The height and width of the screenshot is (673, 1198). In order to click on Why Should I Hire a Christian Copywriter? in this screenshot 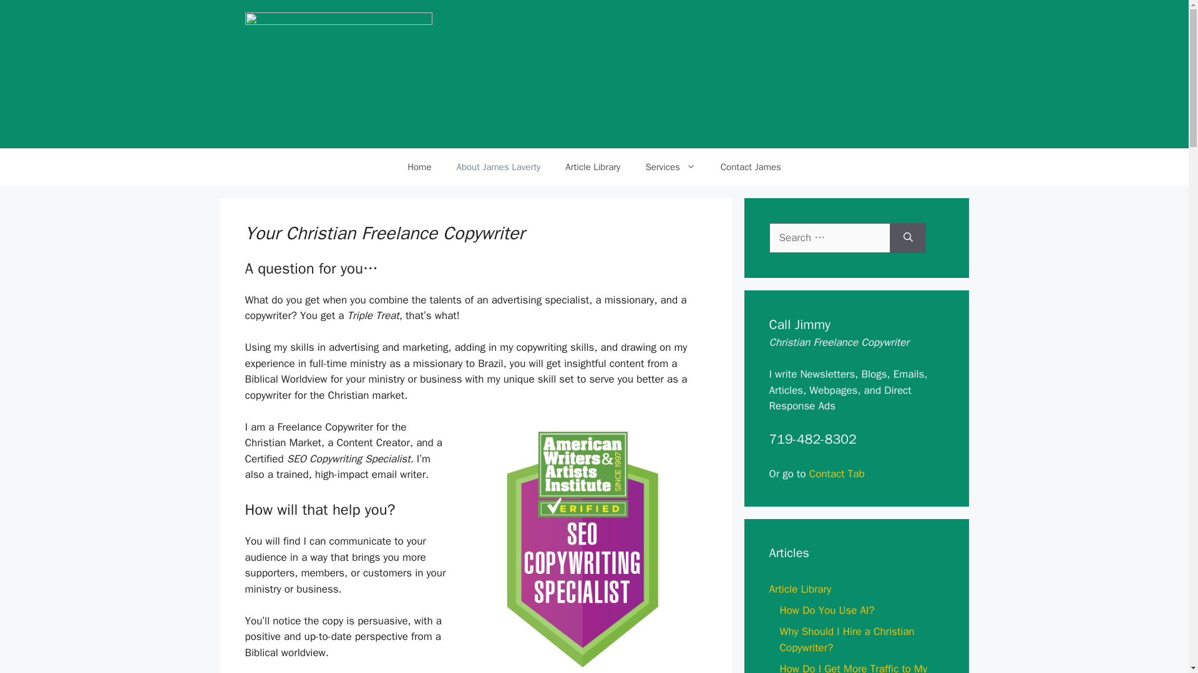, I will do `click(847, 639)`.